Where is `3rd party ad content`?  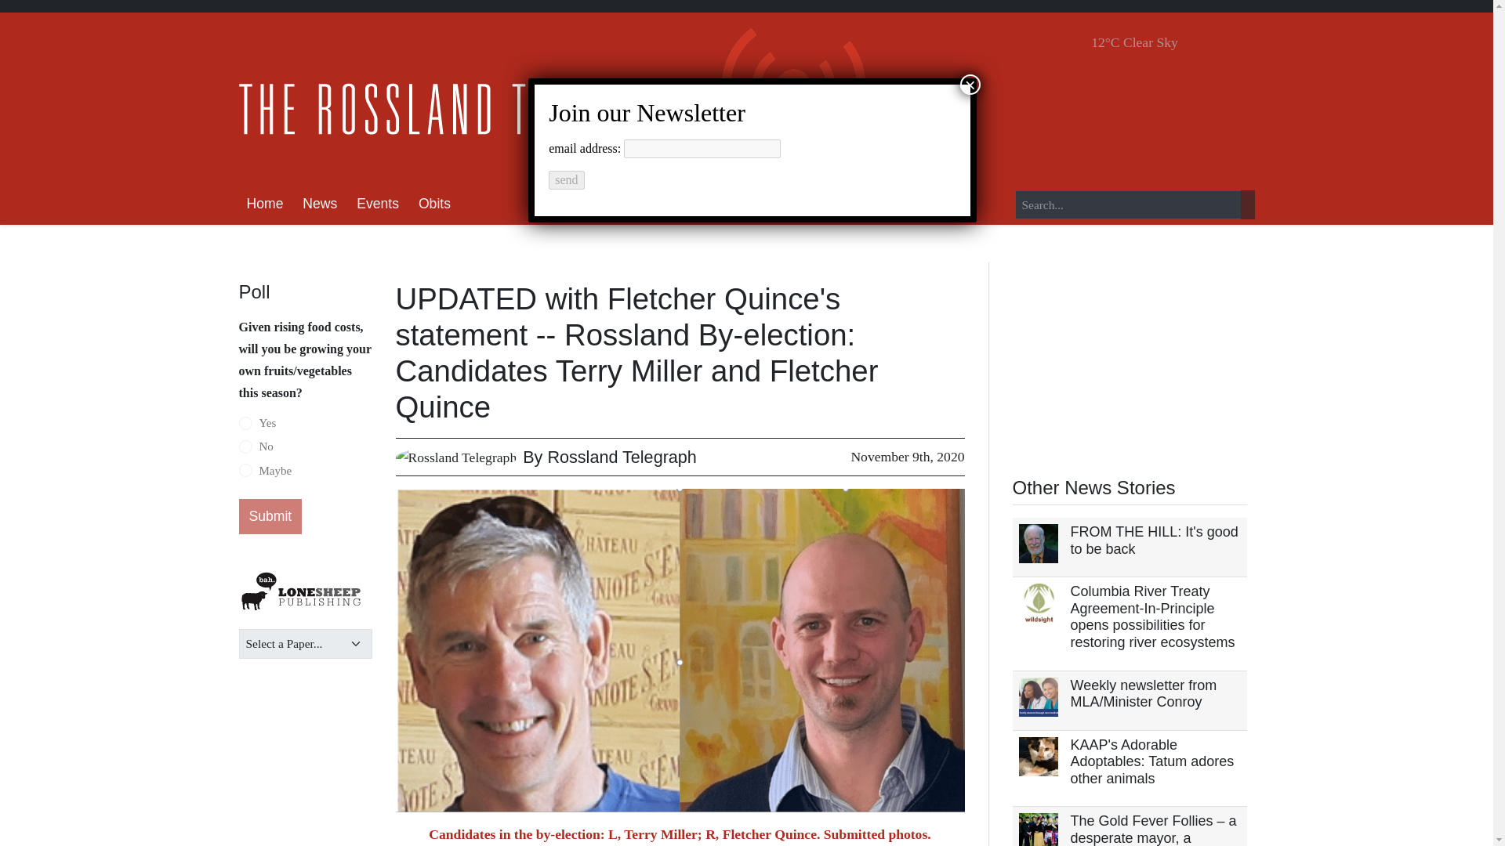 3rd party ad content is located at coordinates (1130, 360).